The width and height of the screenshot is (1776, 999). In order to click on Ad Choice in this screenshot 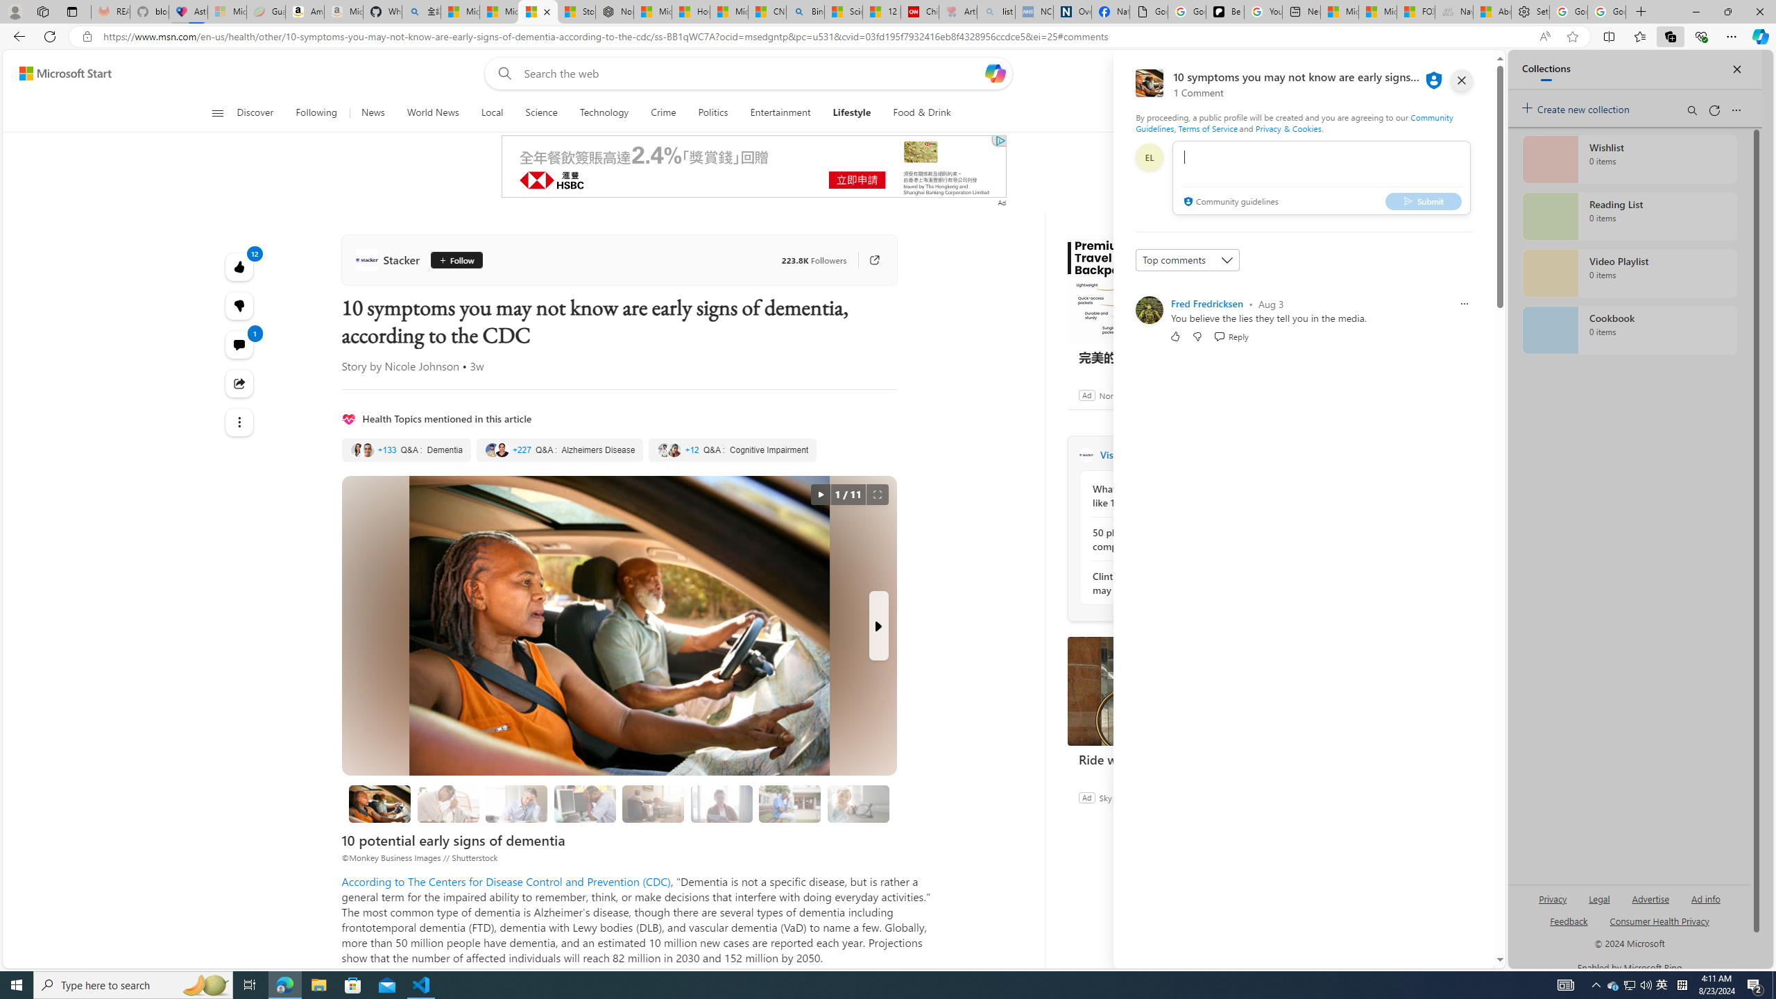, I will do `click(1260, 798)`.